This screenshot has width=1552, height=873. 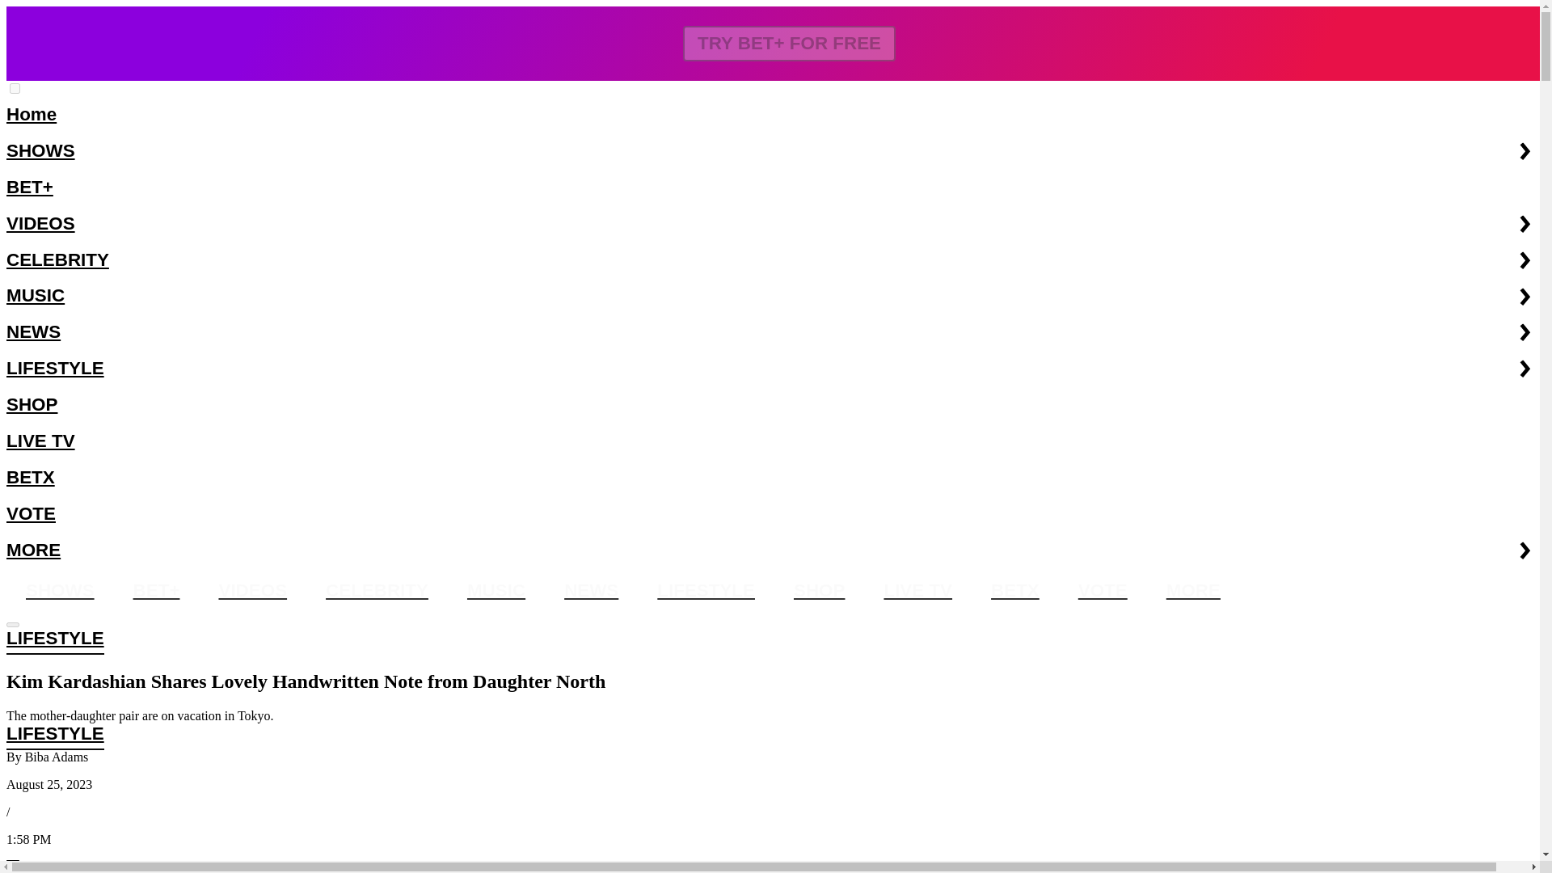 What do you see at coordinates (15, 87) in the screenshot?
I see `on` at bounding box center [15, 87].